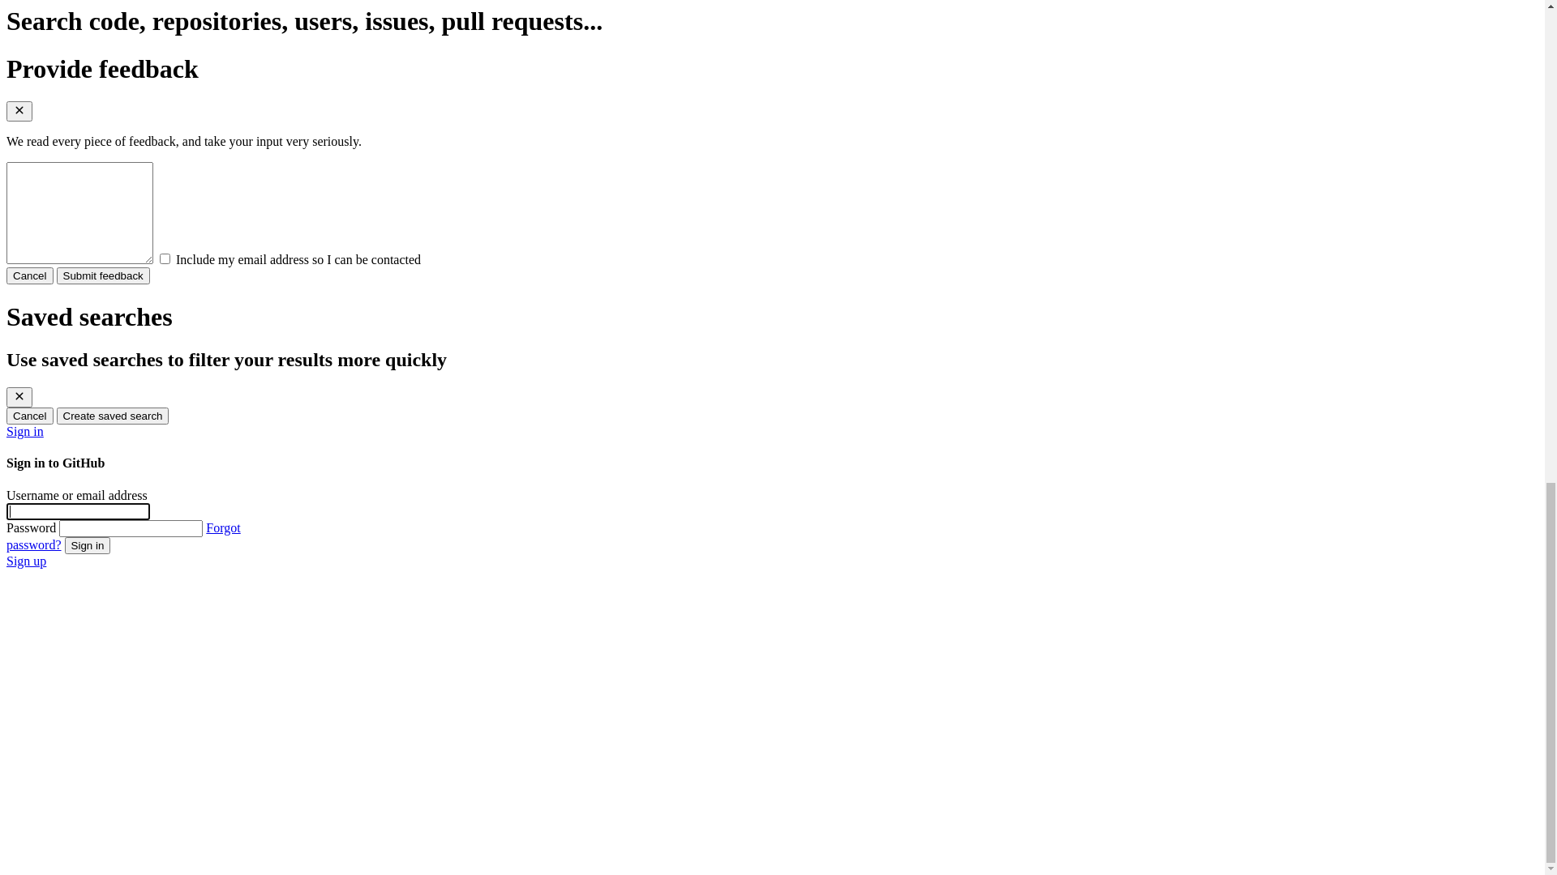 Image resolution: width=1557 pixels, height=875 pixels. What do you see at coordinates (92, 694) in the screenshot?
I see `Startups` at bounding box center [92, 694].